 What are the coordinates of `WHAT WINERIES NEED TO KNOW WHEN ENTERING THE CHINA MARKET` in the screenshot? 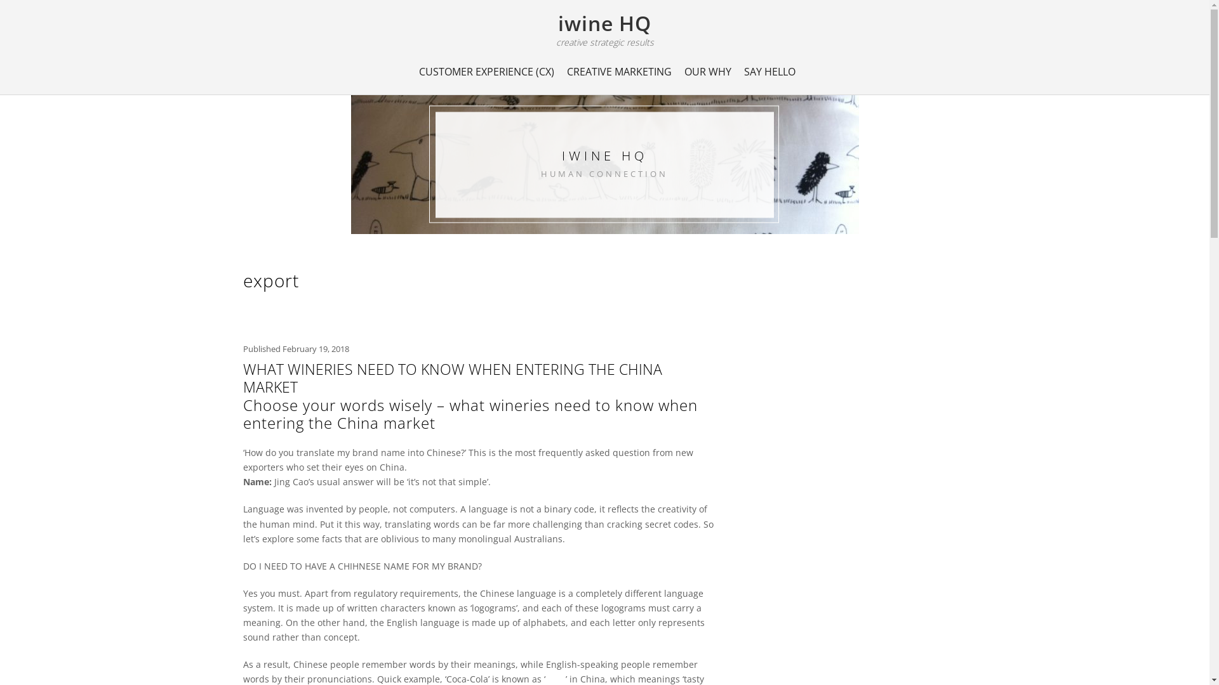 It's located at (452, 378).